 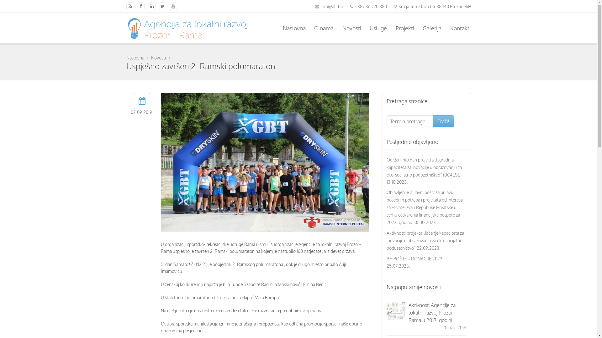 What do you see at coordinates (159, 58) in the screenshot?
I see `Novosti` at bounding box center [159, 58].